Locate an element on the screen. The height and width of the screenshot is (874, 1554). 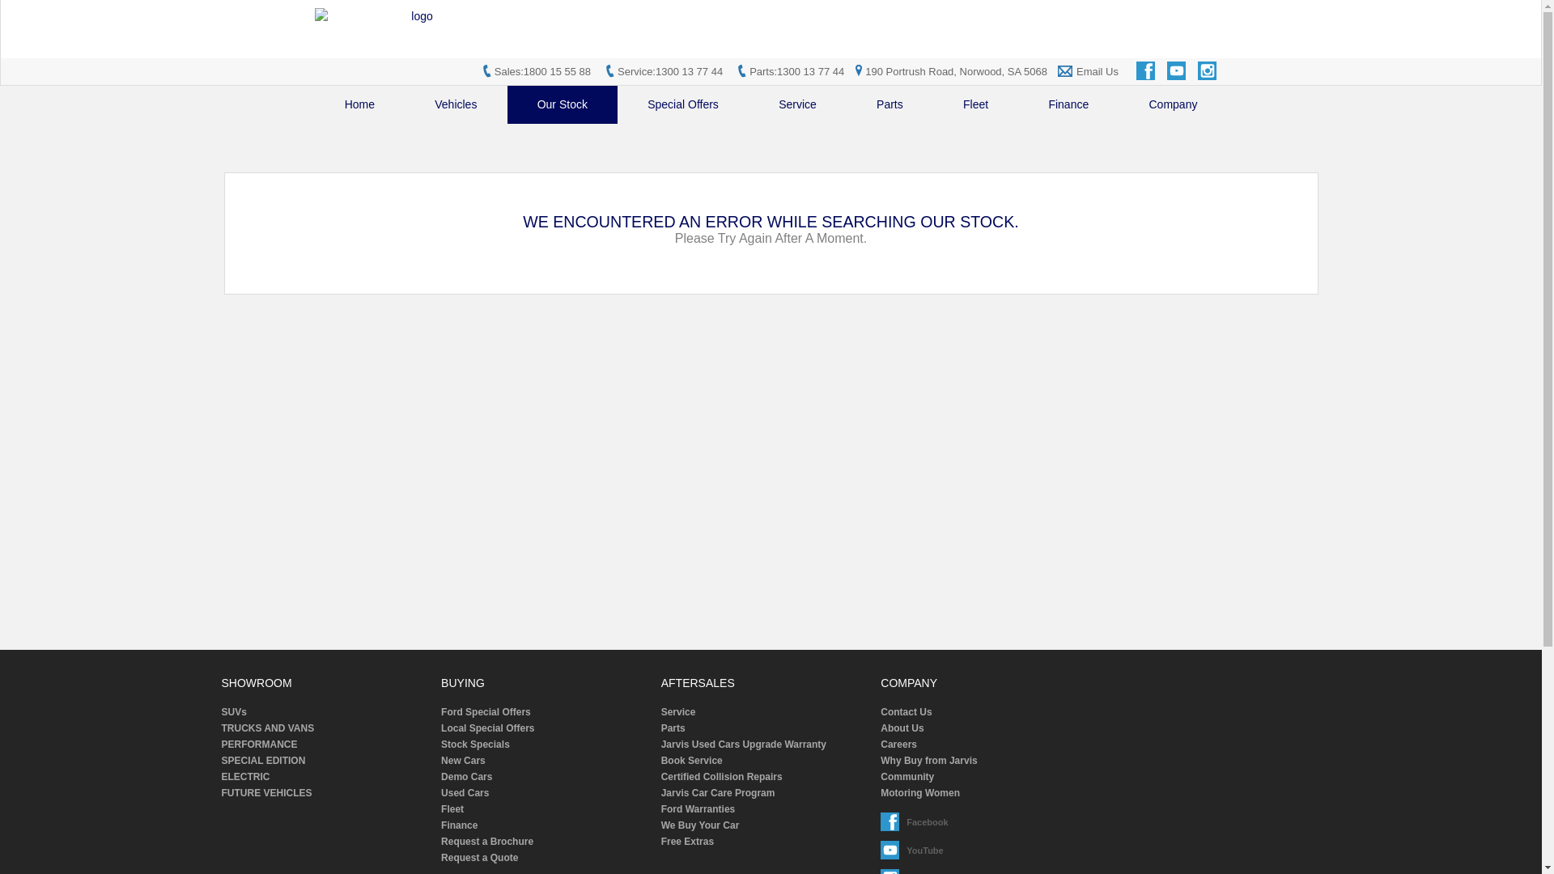
Why Buy from Jarvis is located at coordinates (985, 761).